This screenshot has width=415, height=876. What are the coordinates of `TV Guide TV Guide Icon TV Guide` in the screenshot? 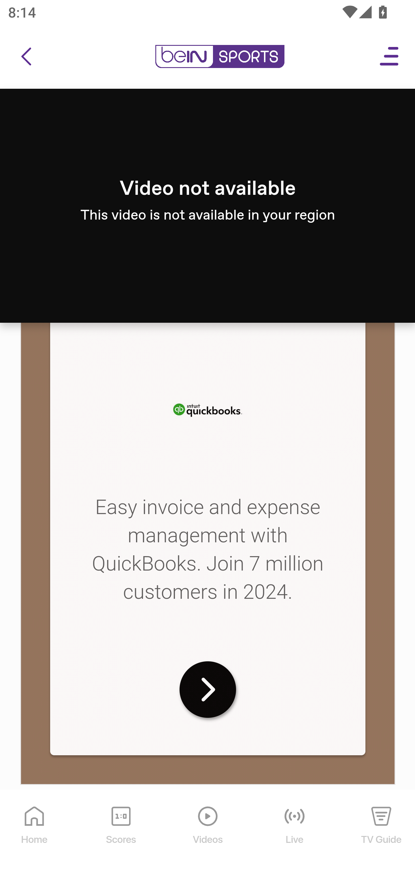 It's located at (382, 833).